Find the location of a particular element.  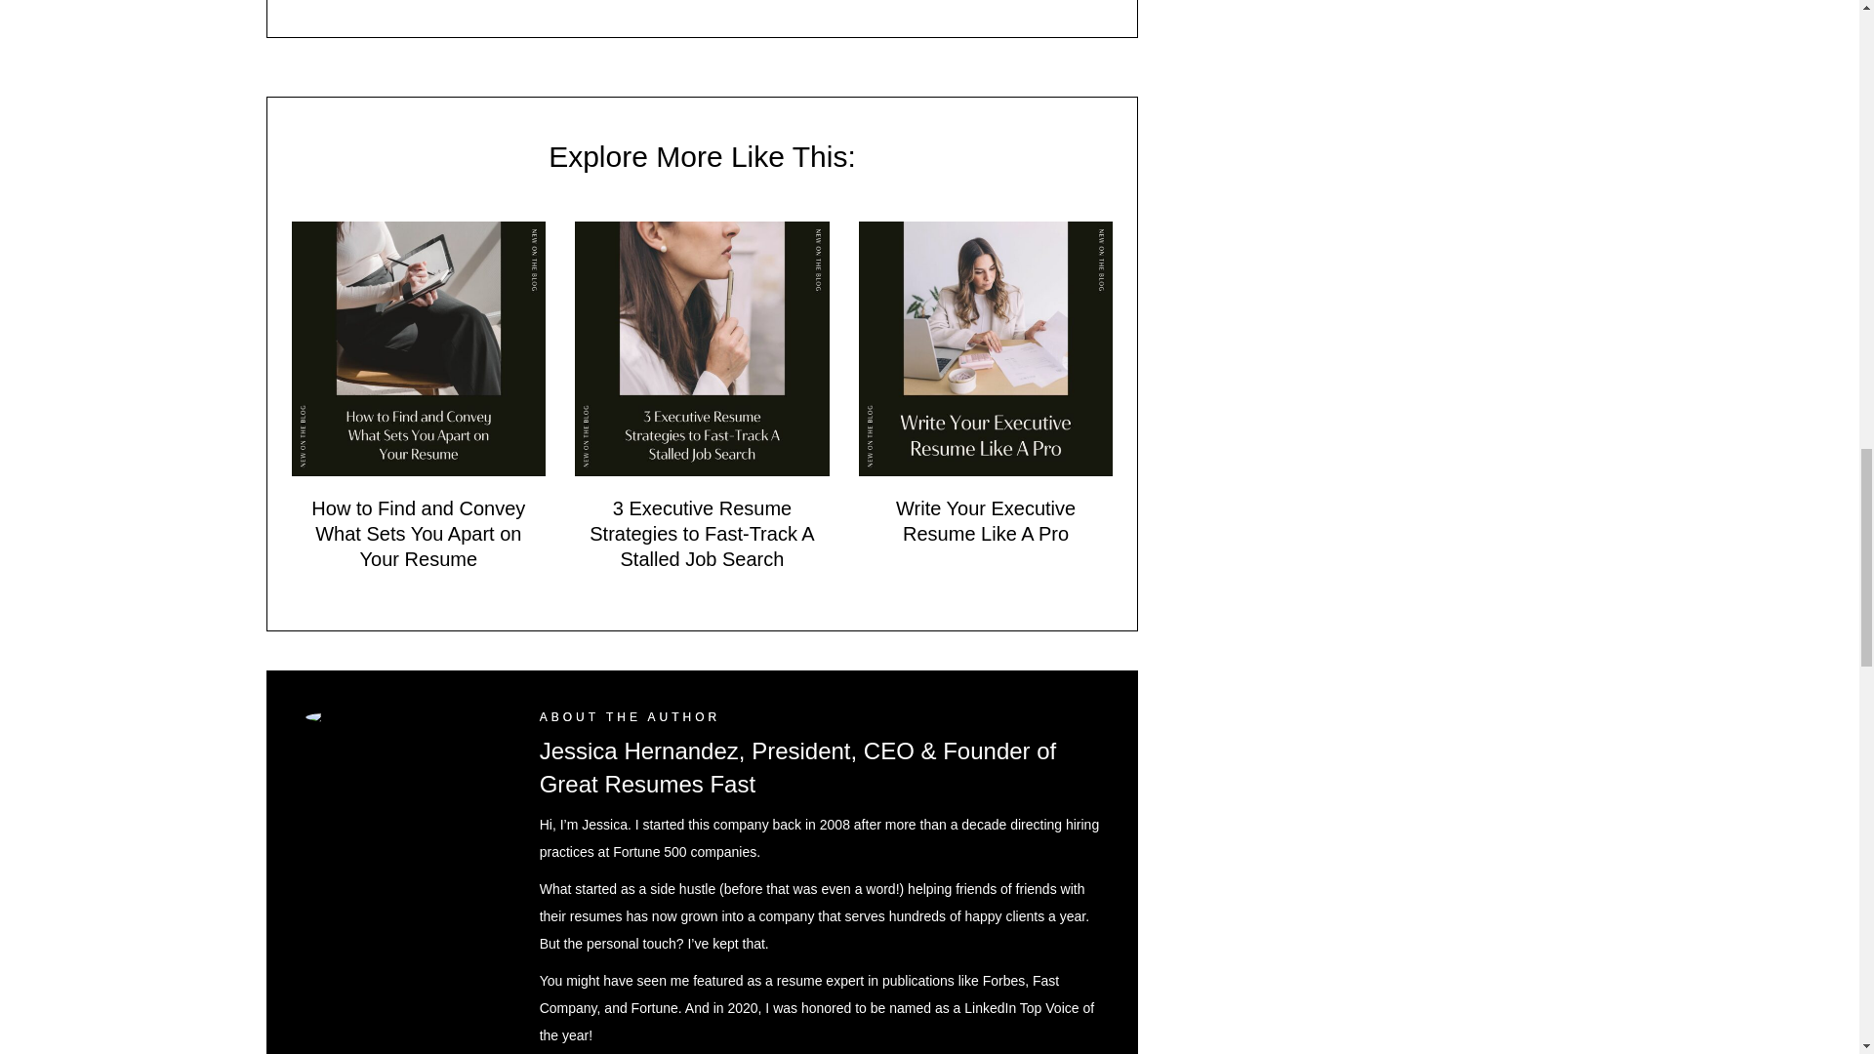

About Great Resumes Fast Product Templates MRP-3882 is located at coordinates (402, 716).